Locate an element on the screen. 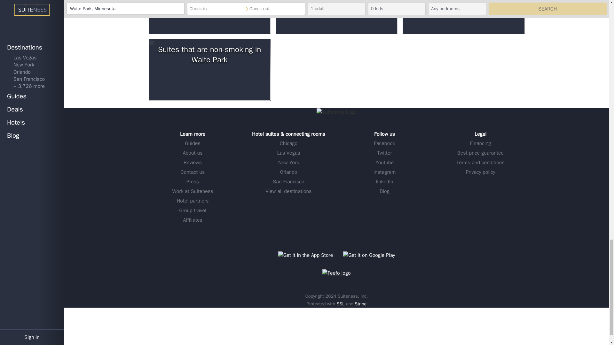 The width and height of the screenshot is (614, 345). Hotels with connecting rooms and suites in Waite Park is located at coordinates (209, 17).